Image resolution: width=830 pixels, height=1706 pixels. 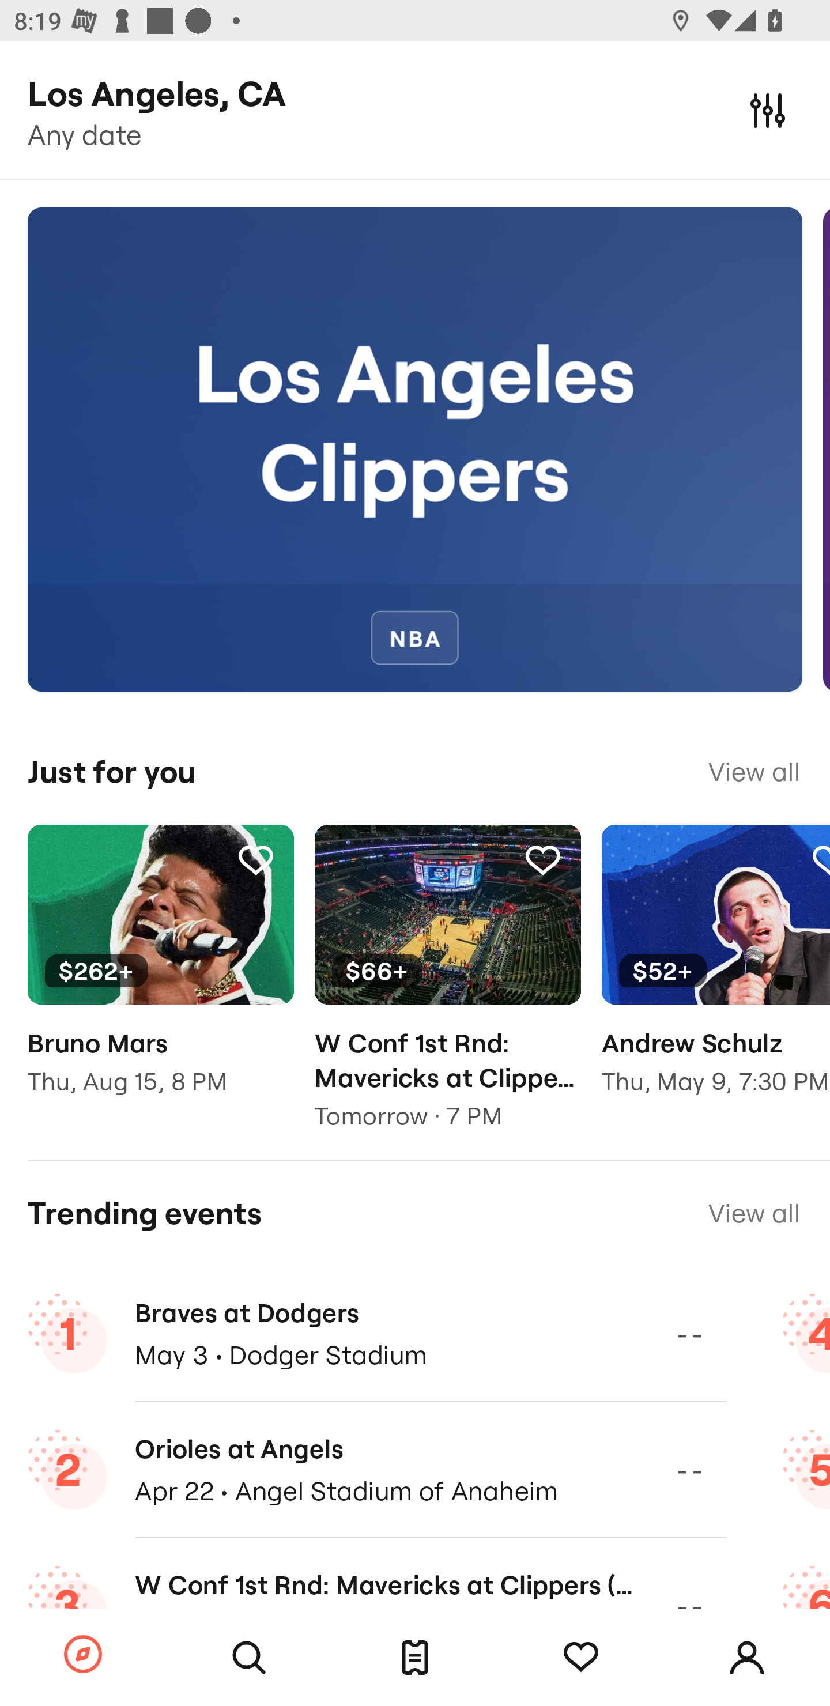 What do you see at coordinates (542, 860) in the screenshot?
I see `Tracking` at bounding box center [542, 860].